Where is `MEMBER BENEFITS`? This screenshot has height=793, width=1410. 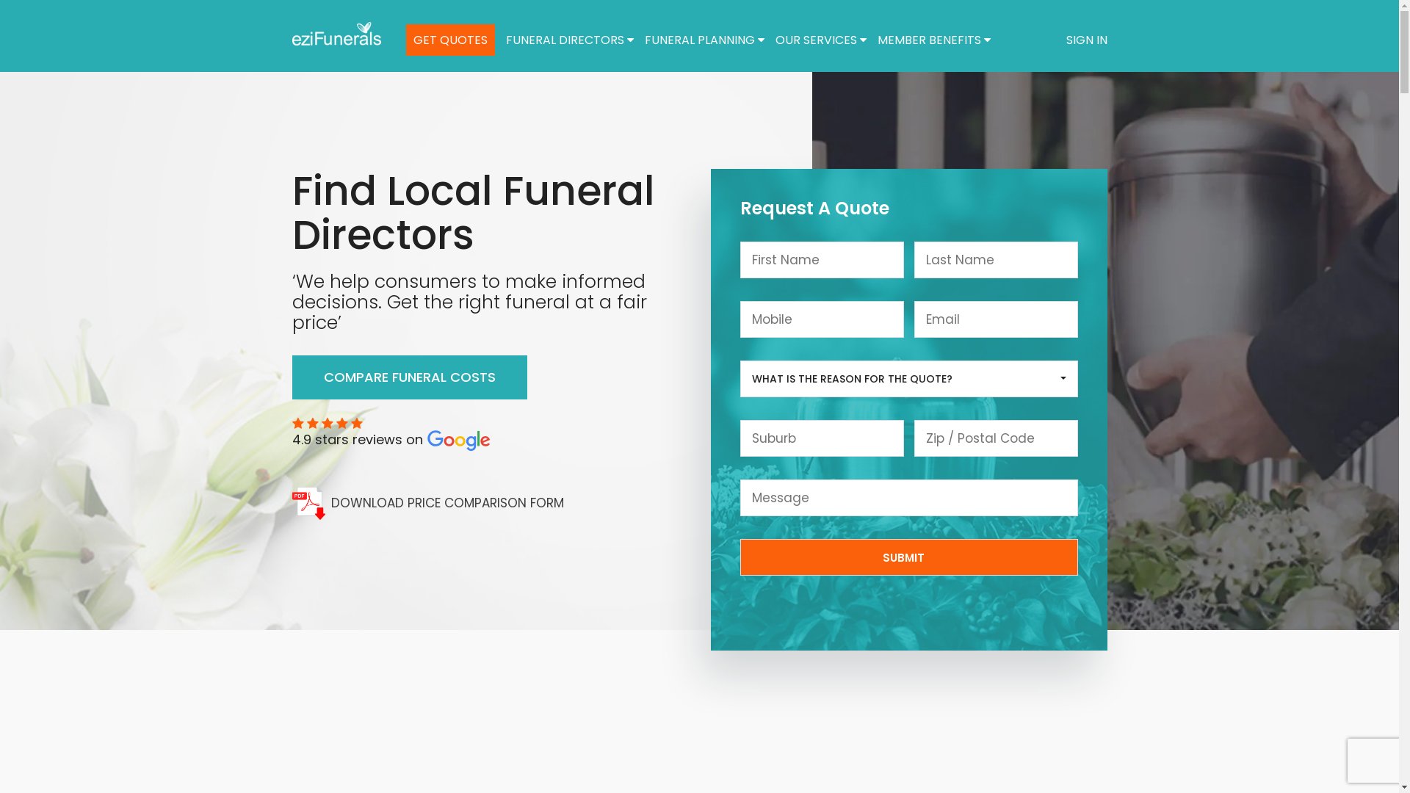
MEMBER BENEFITS is located at coordinates (933, 40).